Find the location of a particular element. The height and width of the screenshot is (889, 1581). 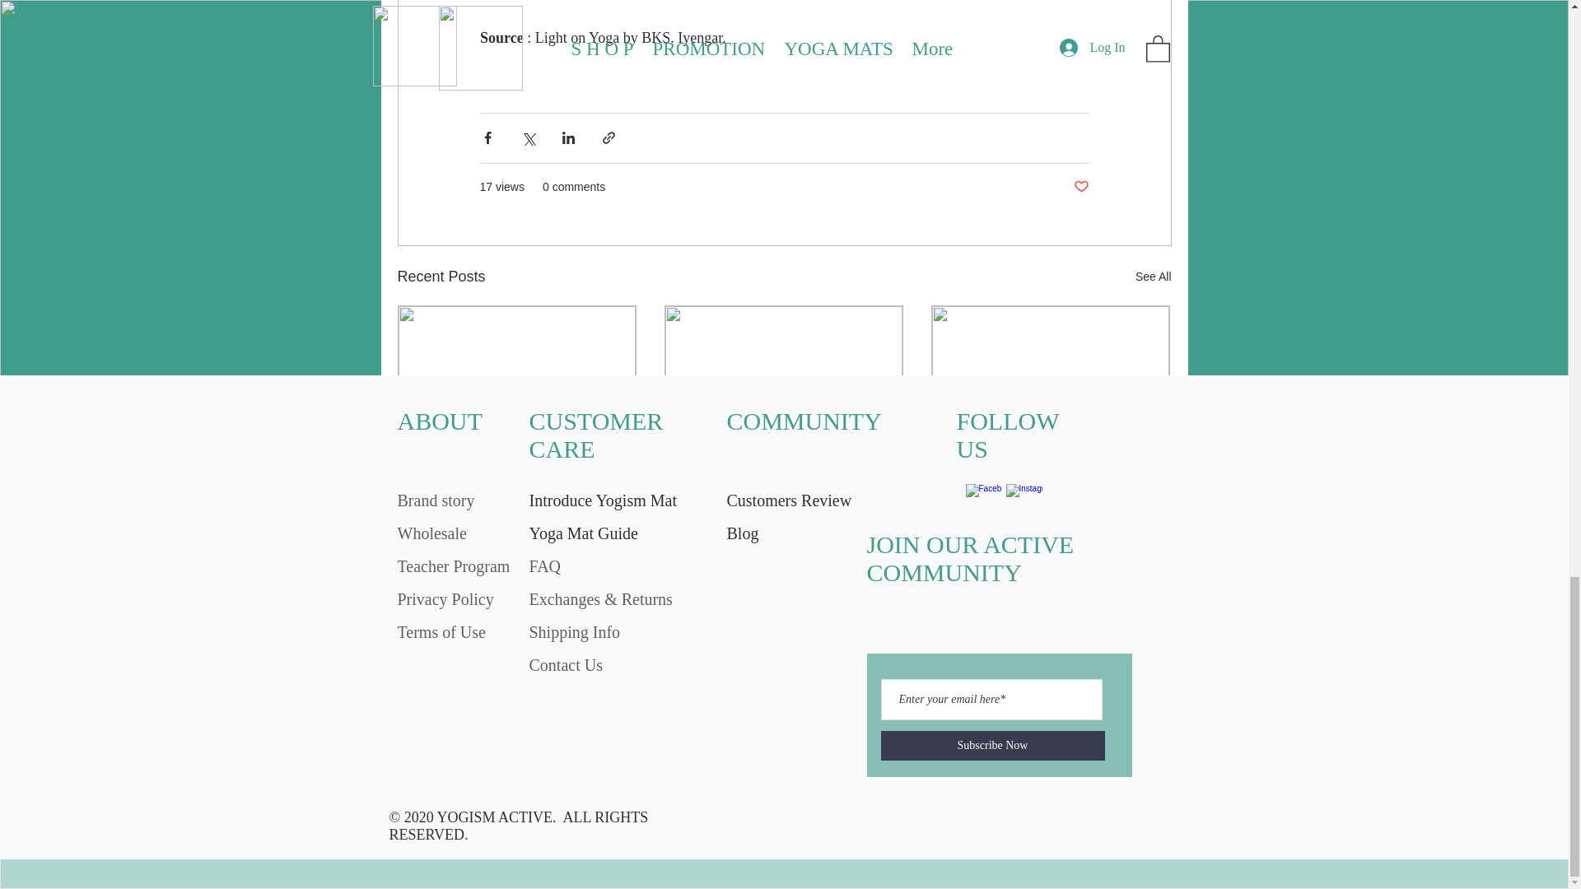

Post not marked as liked is located at coordinates (1141, 533).